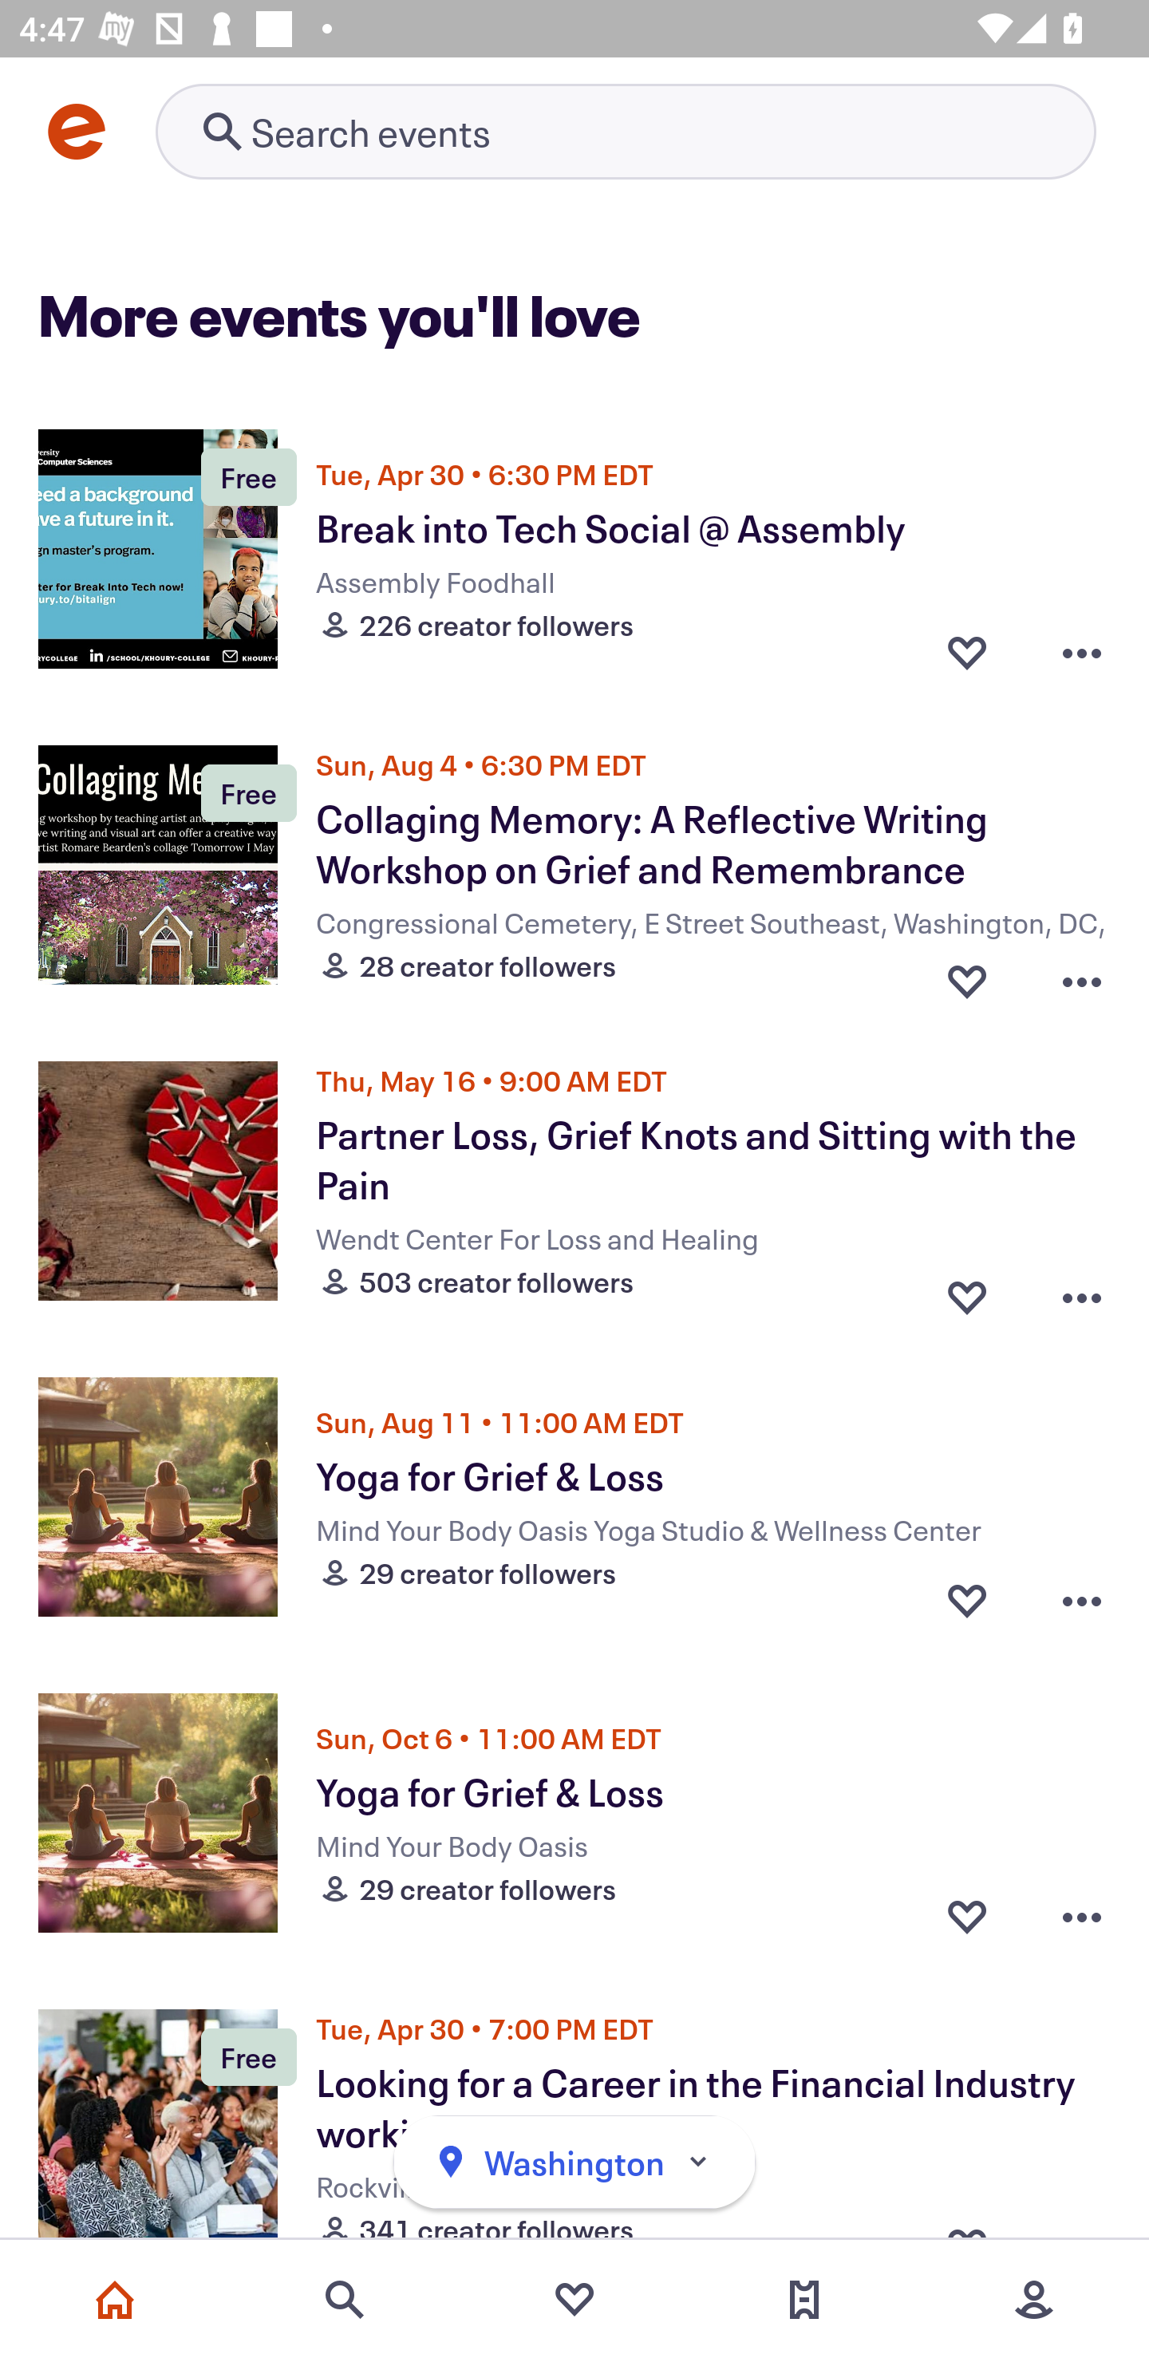 This screenshot has width=1149, height=2362. Describe the element at coordinates (345, 2300) in the screenshot. I see `Search events` at that location.